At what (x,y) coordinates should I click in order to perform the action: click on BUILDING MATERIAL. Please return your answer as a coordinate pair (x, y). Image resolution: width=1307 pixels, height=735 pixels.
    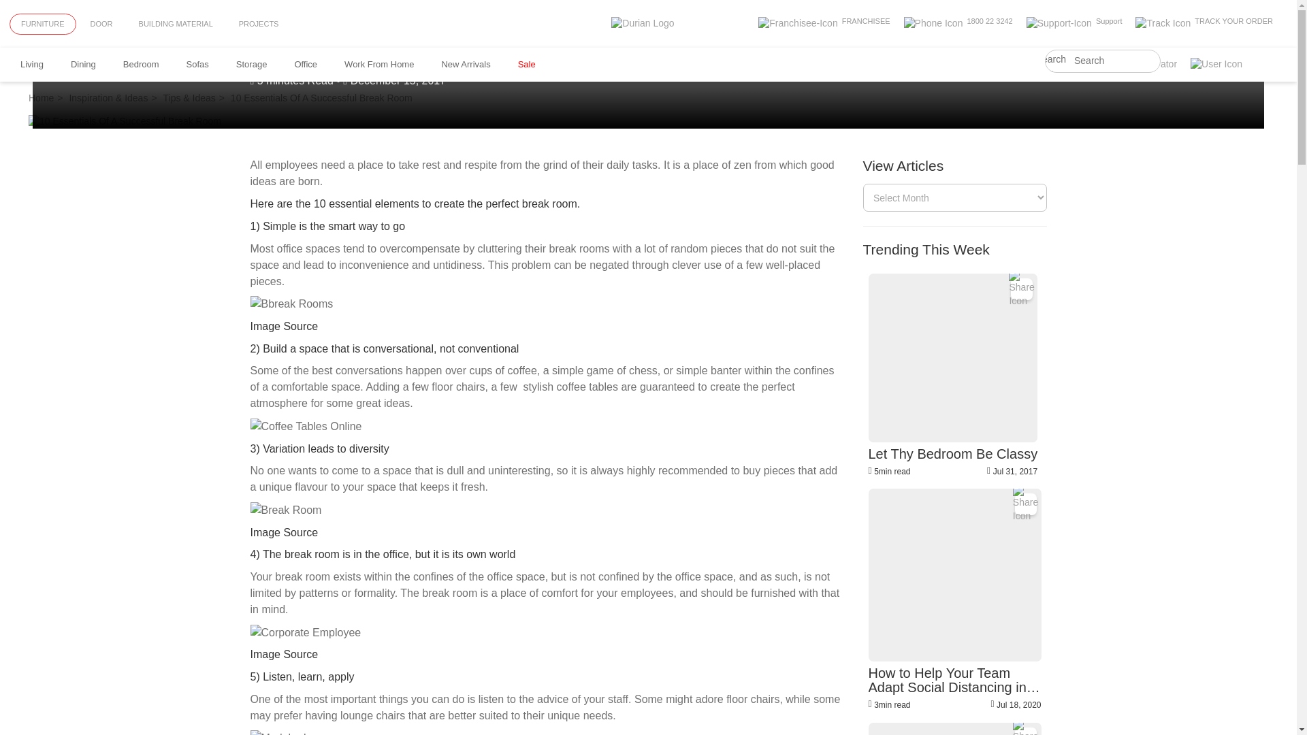
    Looking at the image, I should click on (176, 24).